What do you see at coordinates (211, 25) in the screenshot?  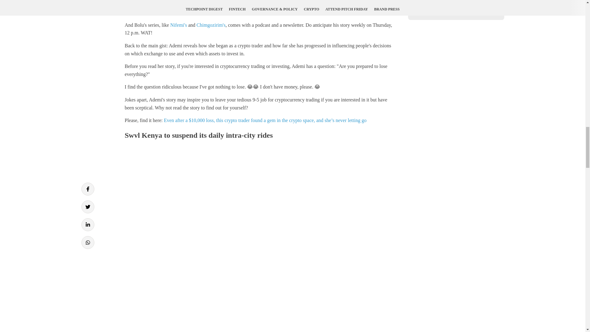 I see `Chimgozirim's` at bounding box center [211, 25].